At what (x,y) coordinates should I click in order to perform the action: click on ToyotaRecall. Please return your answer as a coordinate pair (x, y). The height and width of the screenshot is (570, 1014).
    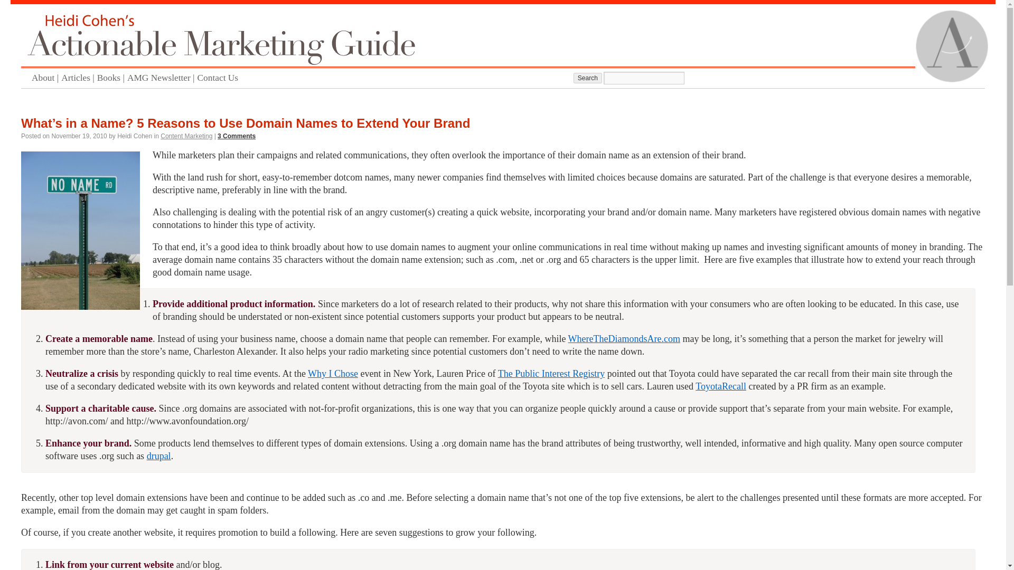
    Looking at the image, I should click on (721, 386).